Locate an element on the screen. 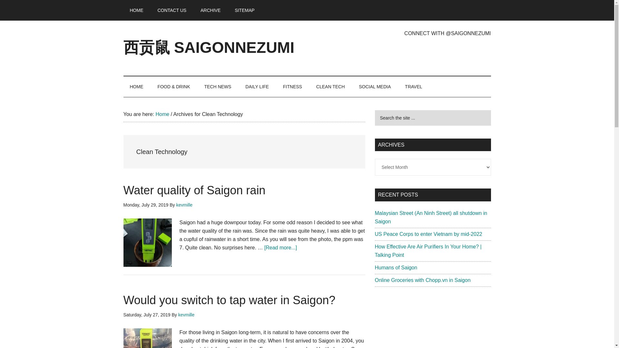  CLEAN TECH is located at coordinates (330, 86).